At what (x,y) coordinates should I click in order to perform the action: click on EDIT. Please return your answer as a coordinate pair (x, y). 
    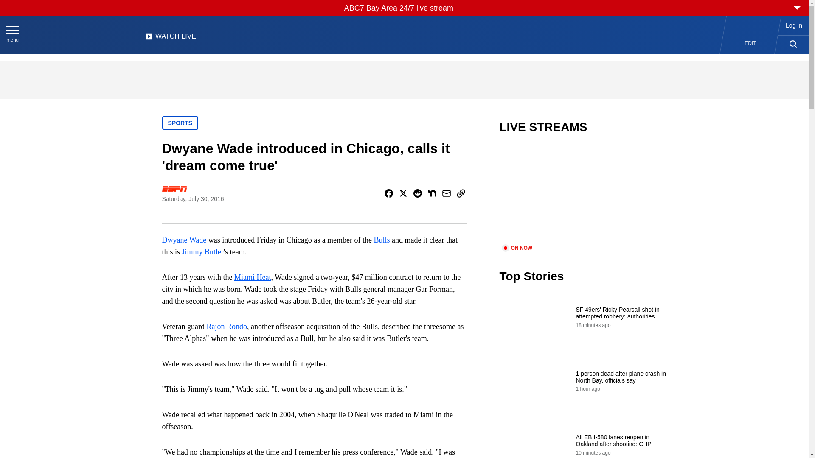
    Looking at the image, I should click on (750, 43).